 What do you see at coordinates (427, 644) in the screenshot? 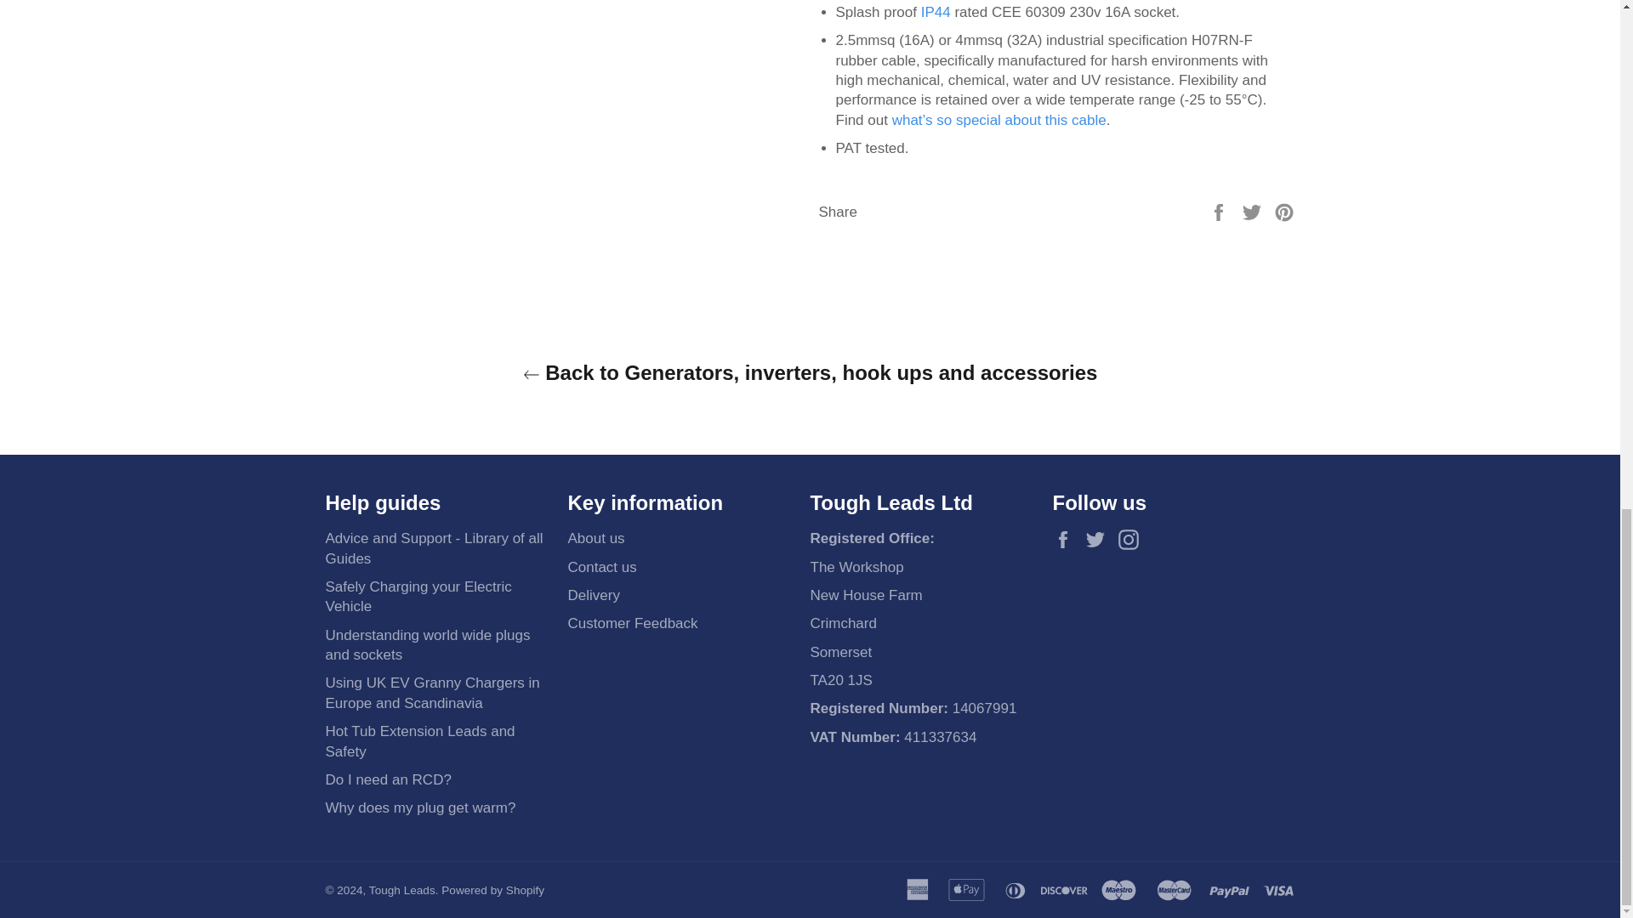
I see `Understanding world wide plugs and sockets` at bounding box center [427, 644].